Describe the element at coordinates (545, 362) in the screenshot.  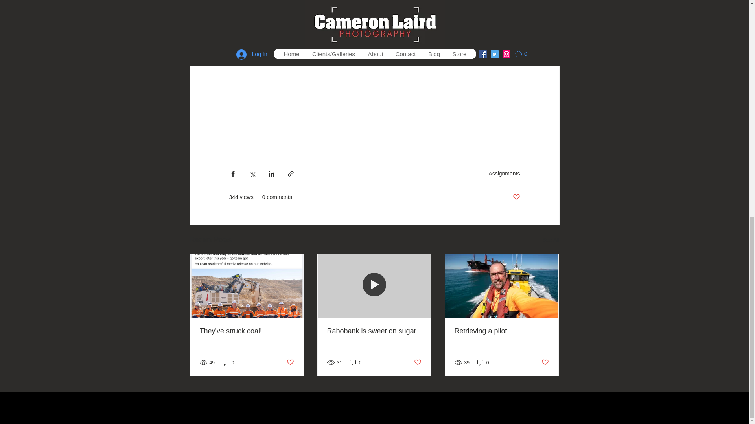
I see `Post not marked as liked` at that location.